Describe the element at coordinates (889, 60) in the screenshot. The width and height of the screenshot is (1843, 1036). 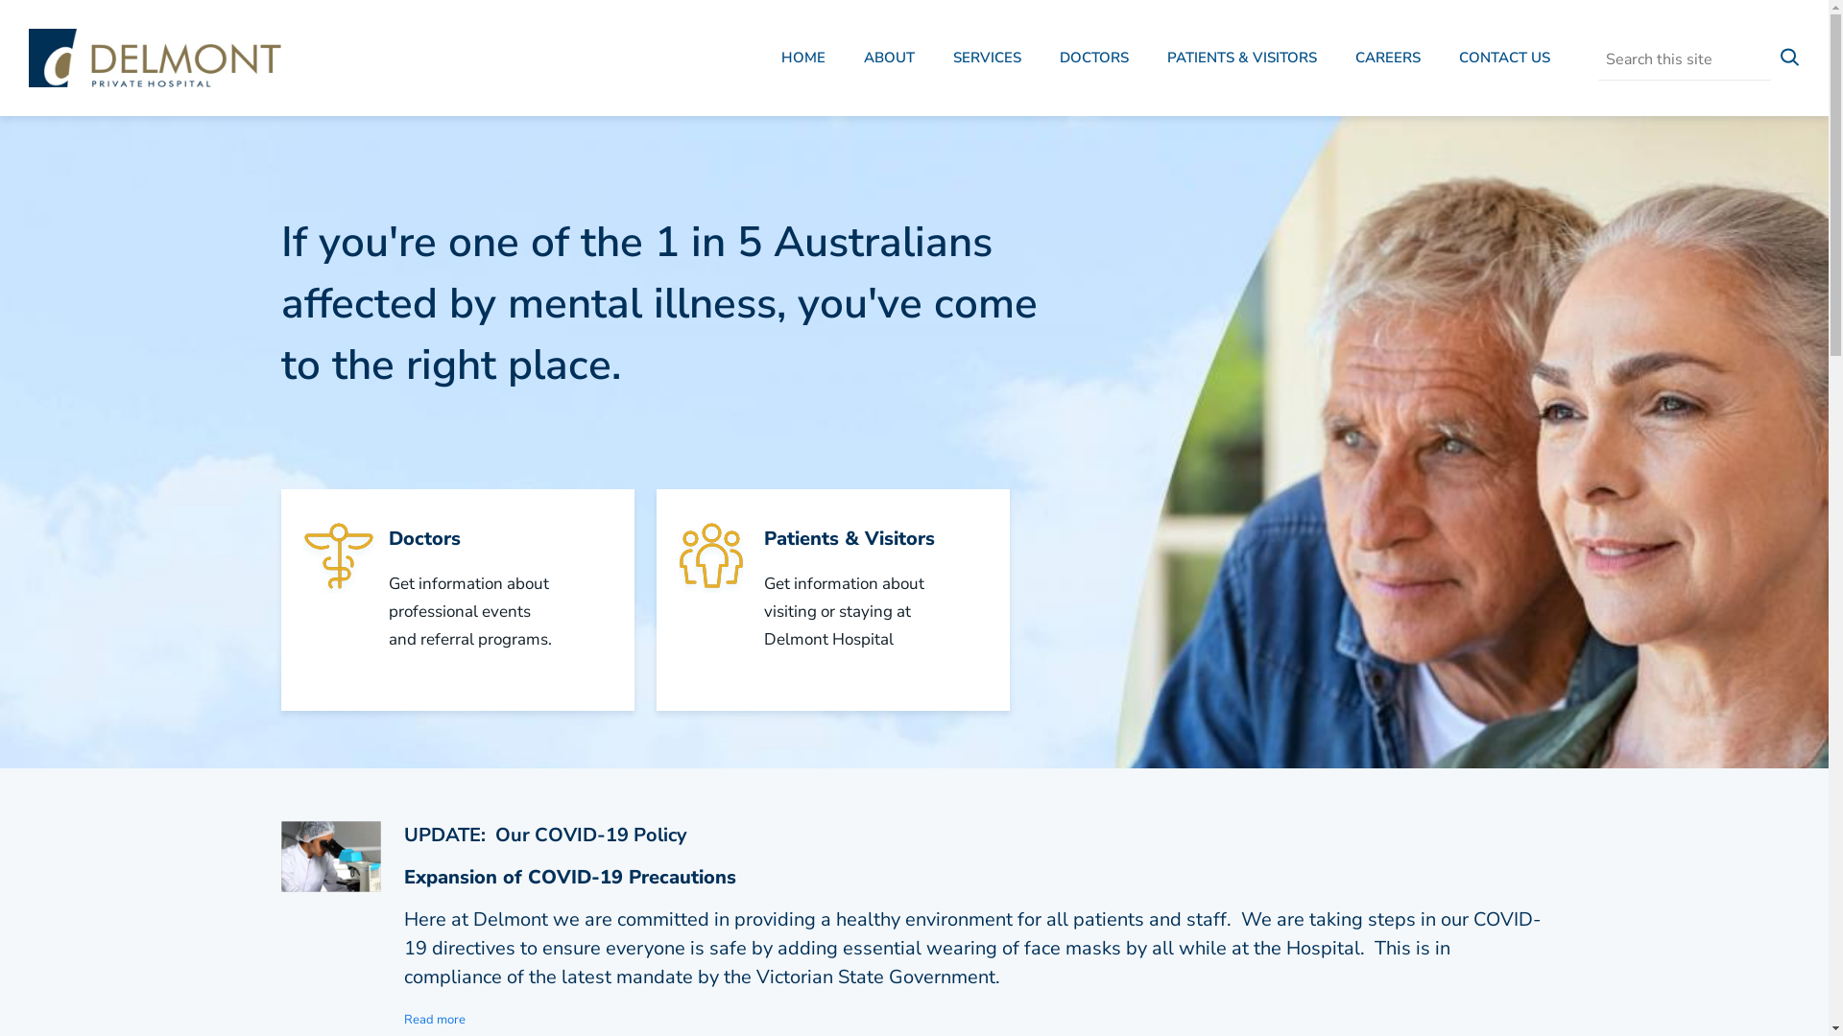
I see `ABOUT` at that location.